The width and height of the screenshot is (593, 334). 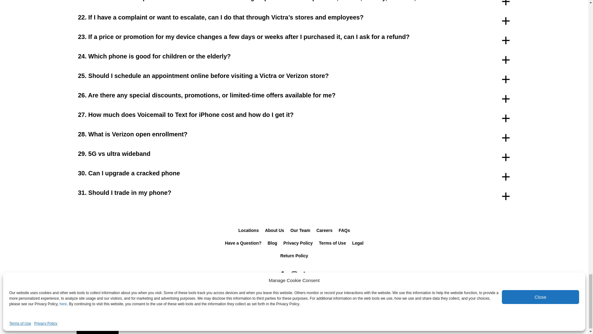 What do you see at coordinates (282, 275) in the screenshot?
I see `Facebook` at bounding box center [282, 275].